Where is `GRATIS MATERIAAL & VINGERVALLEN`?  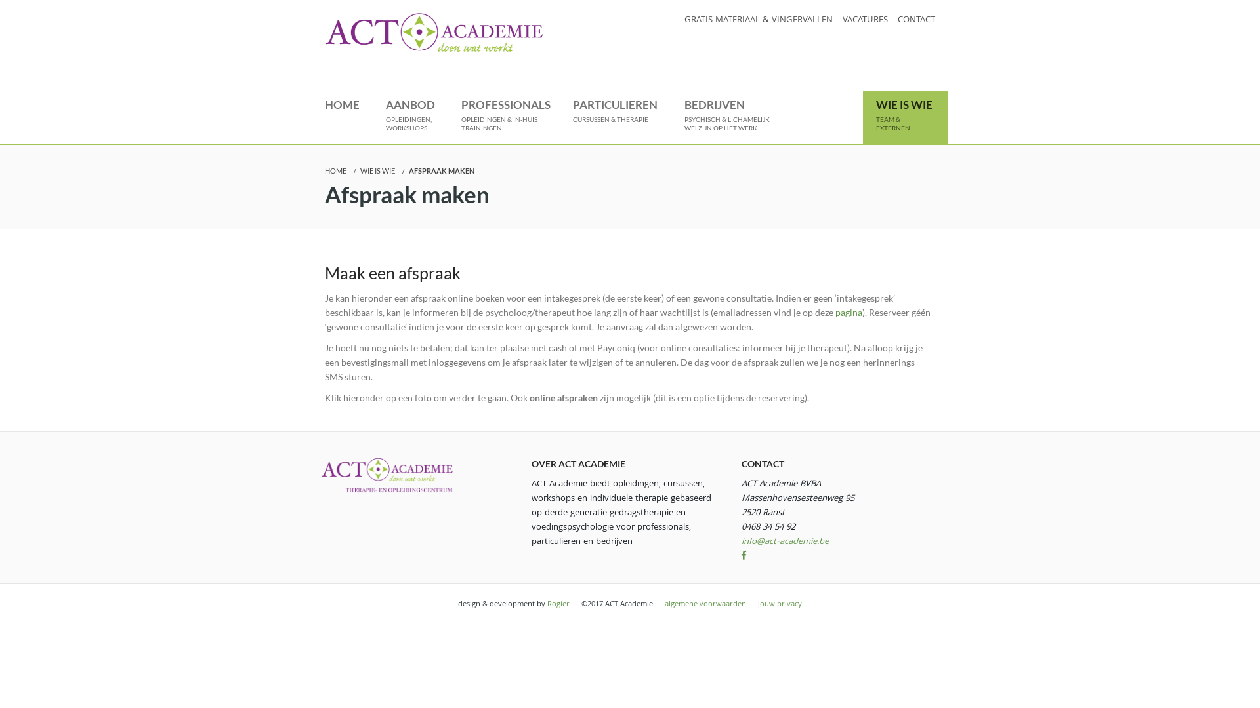 GRATIS MATERIAAL & VINGERVALLEN is located at coordinates (759, 20).